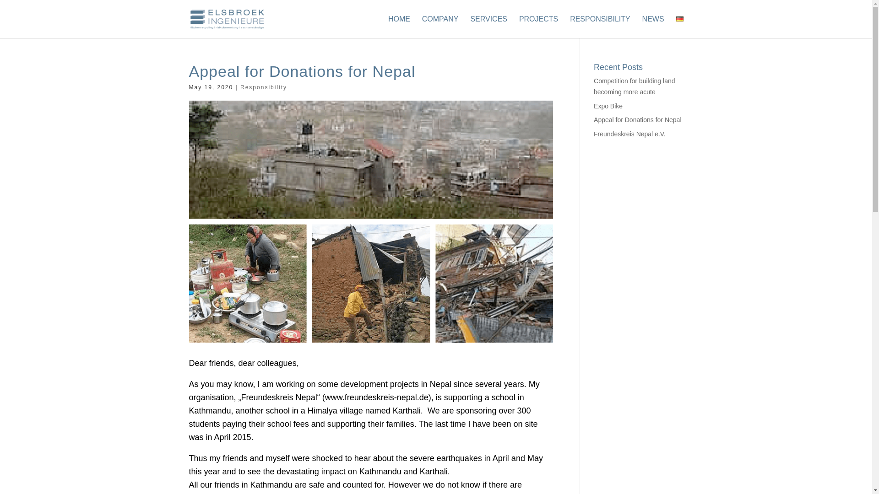 The width and height of the screenshot is (879, 494). Describe the element at coordinates (399, 27) in the screenshot. I see `HOME` at that location.